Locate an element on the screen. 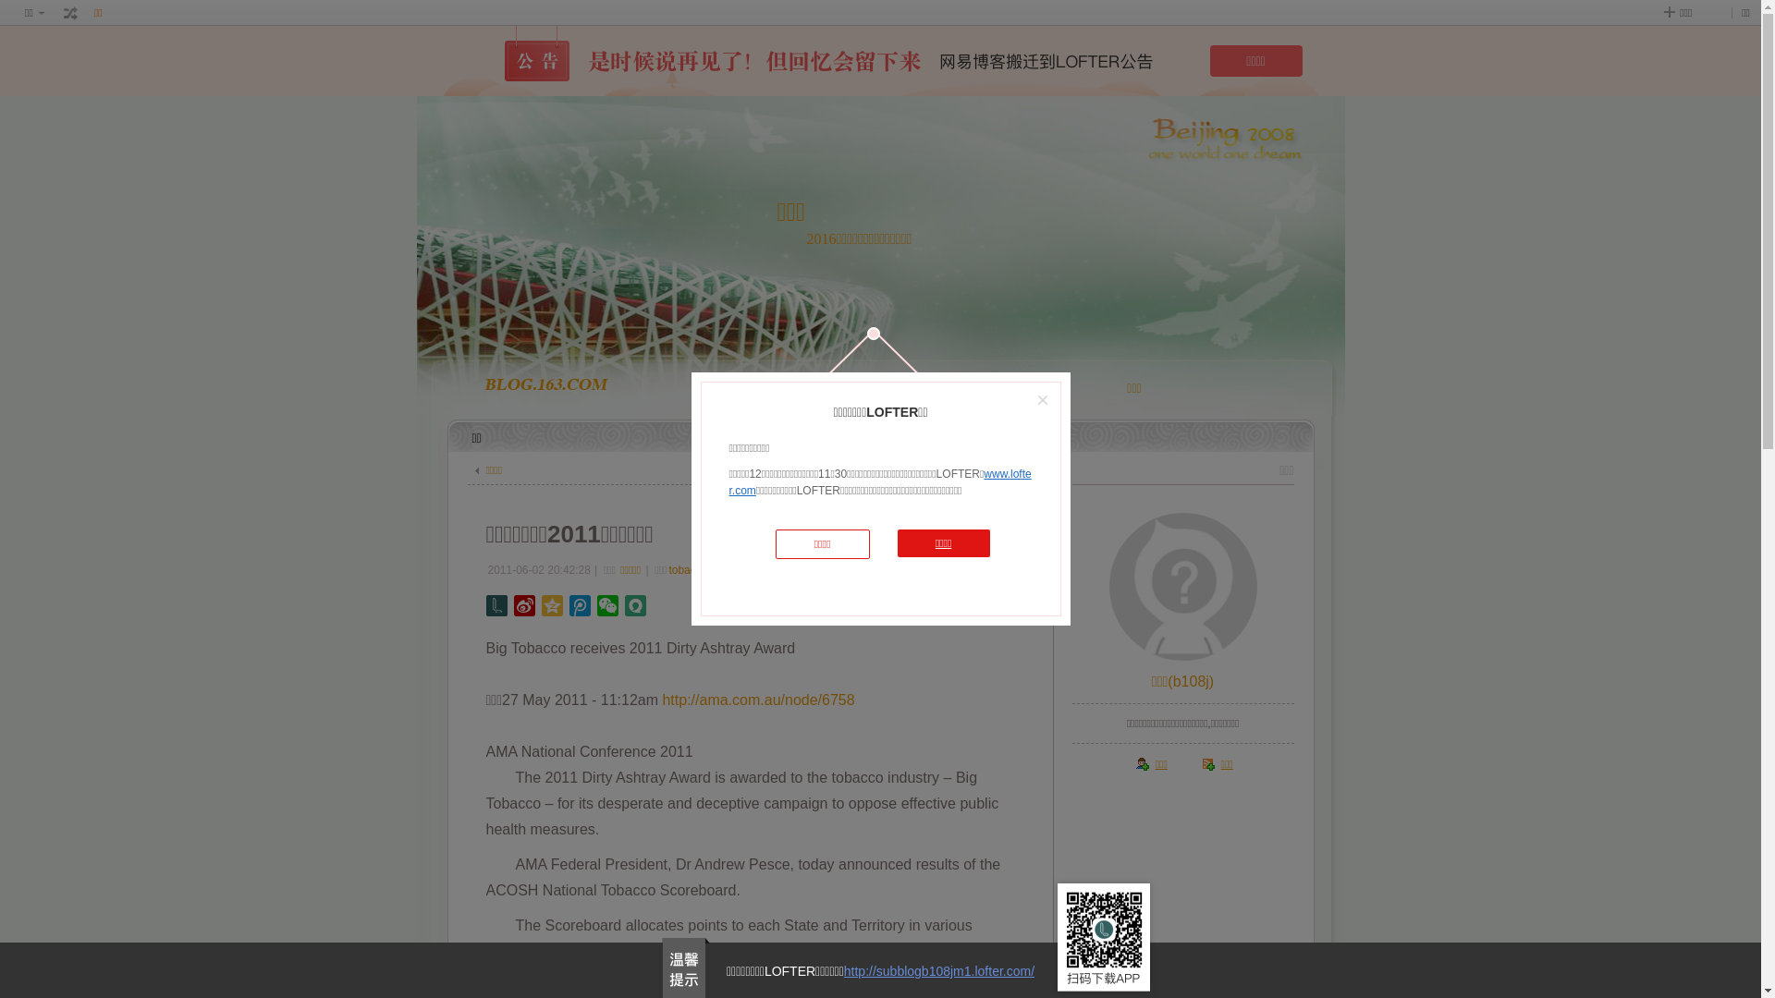 The width and height of the screenshot is (1775, 998). dirty is located at coordinates (797, 569).